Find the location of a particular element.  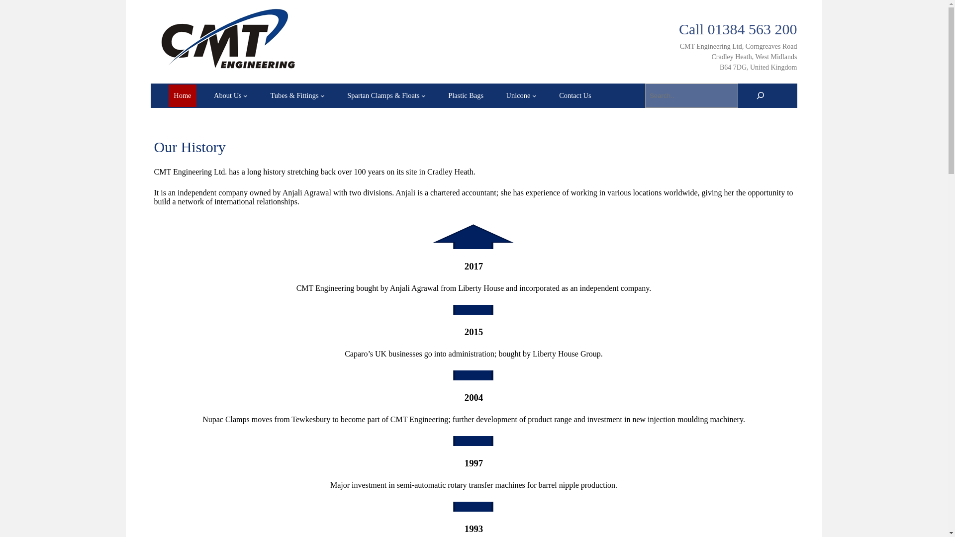

About Us is located at coordinates (228, 95).